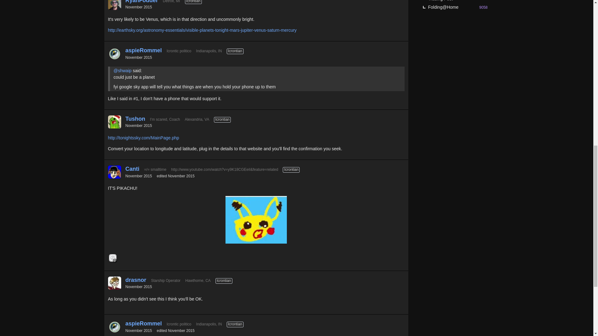 This screenshot has height=336, width=598. I want to click on Icrontian, so click(193, 2).